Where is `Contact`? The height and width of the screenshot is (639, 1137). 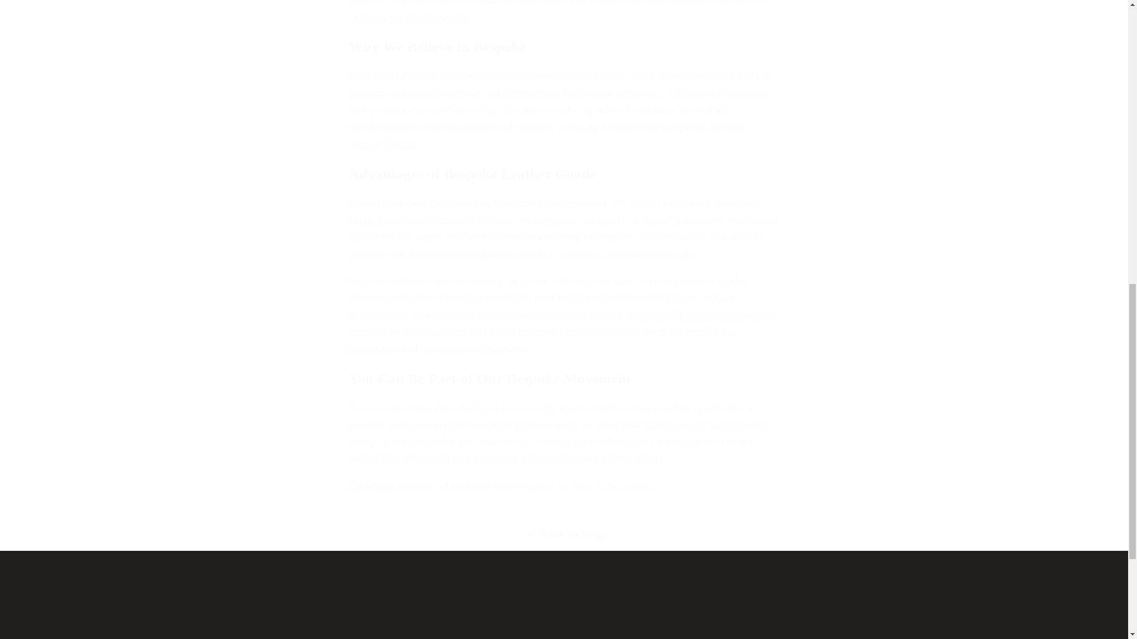 Contact is located at coordinates (621, 630).